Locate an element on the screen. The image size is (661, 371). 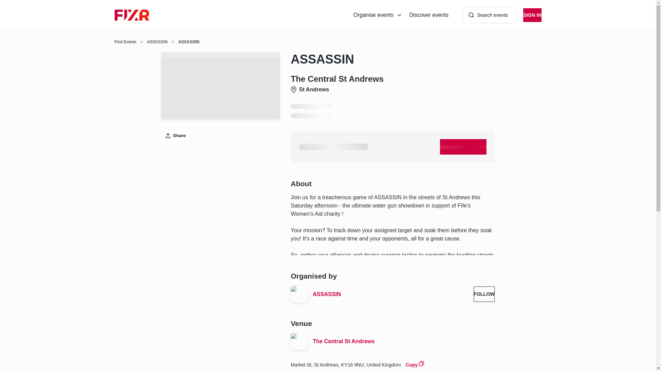
SIGN IN is located at coordinates (532, 15).